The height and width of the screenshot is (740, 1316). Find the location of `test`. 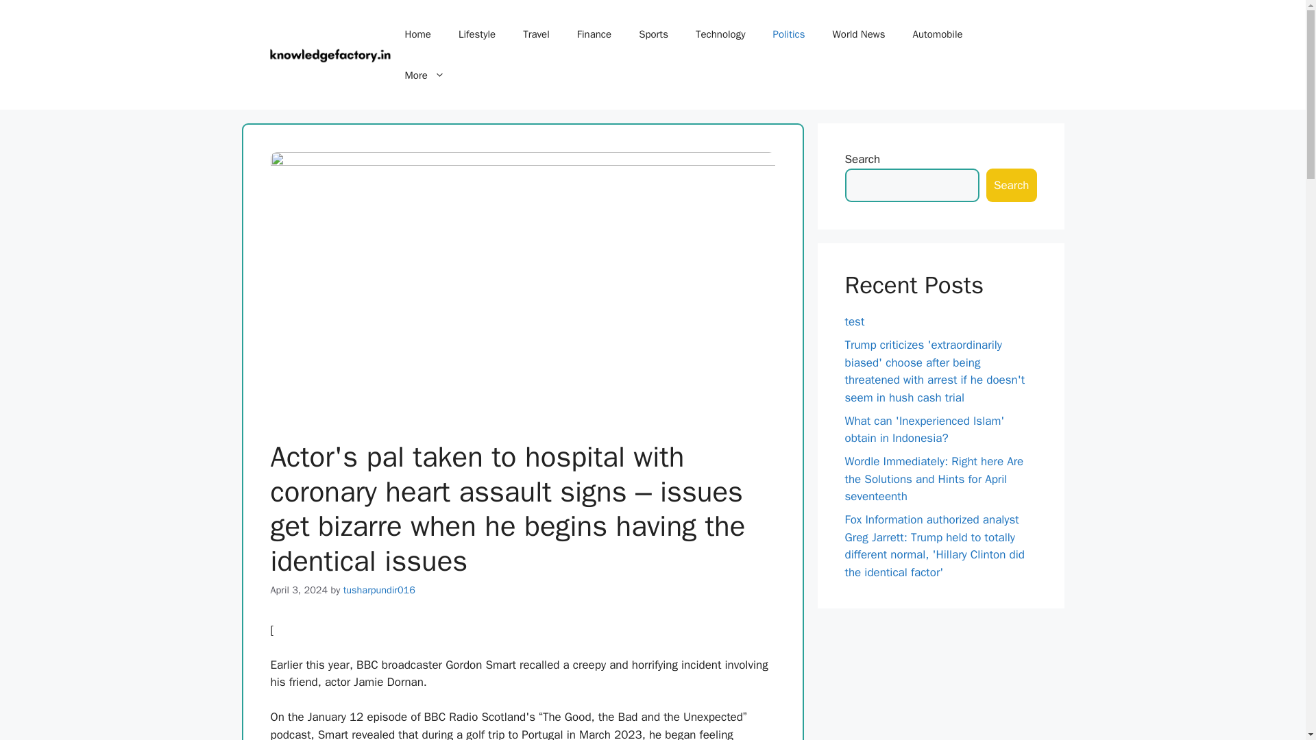

test is located at coordinates (854, 321).